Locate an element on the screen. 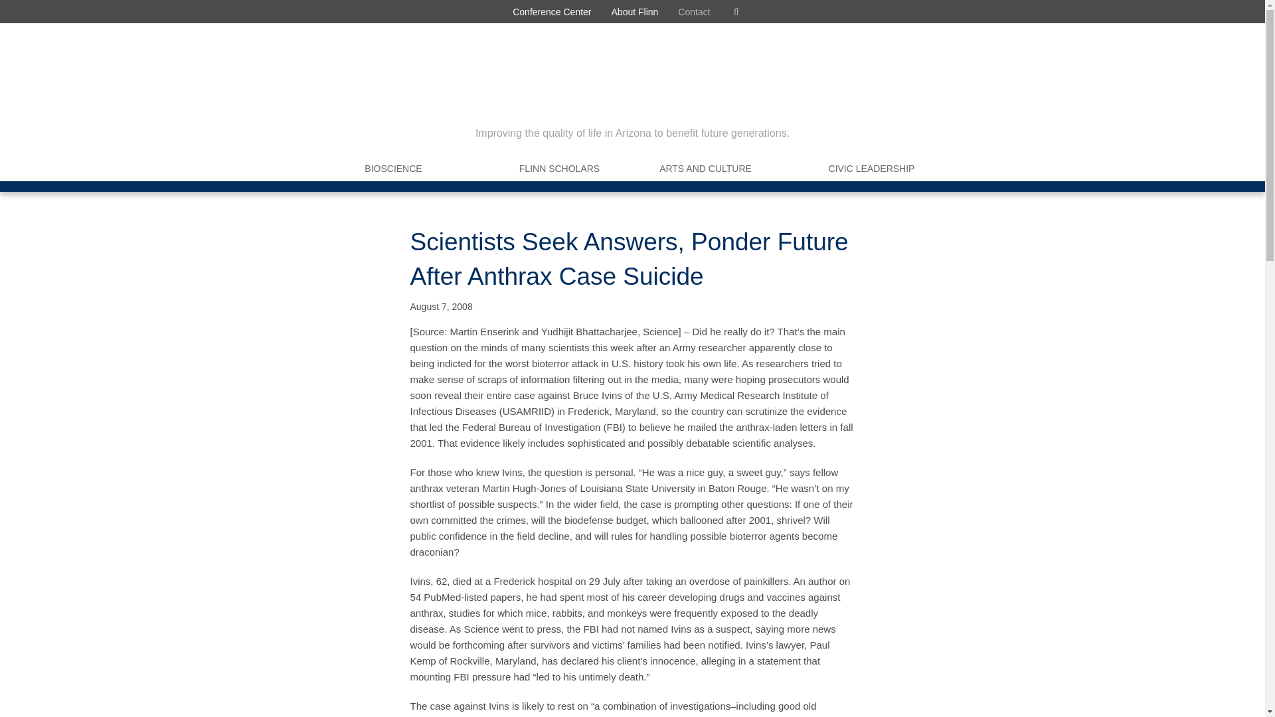 This screenshot has height=717, width=1275. Contact is located at coordinates (694, 11).